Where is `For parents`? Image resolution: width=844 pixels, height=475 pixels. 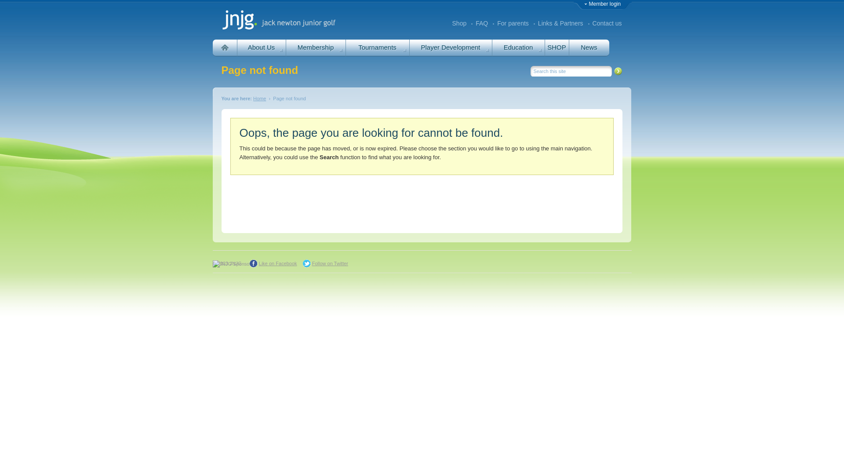
For parents is located at coordinates (513, 24).